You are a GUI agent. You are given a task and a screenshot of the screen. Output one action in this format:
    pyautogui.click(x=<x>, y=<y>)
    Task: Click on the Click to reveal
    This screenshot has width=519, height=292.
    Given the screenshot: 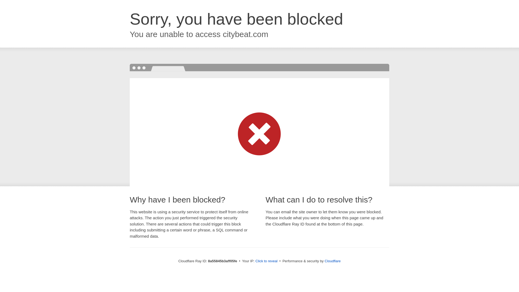 What is the action you would take?
    pyautogui.click(x=267, y=261)
    